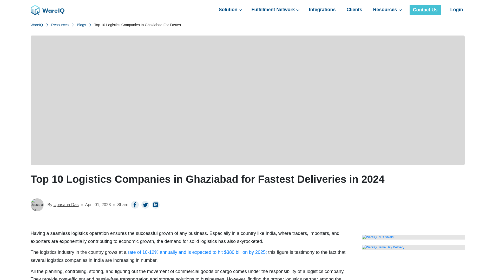 This screenshot has height=280, width=499. Describe the element at coordinates (322, 10) in the screenshot. I see `Integrations` at that location.